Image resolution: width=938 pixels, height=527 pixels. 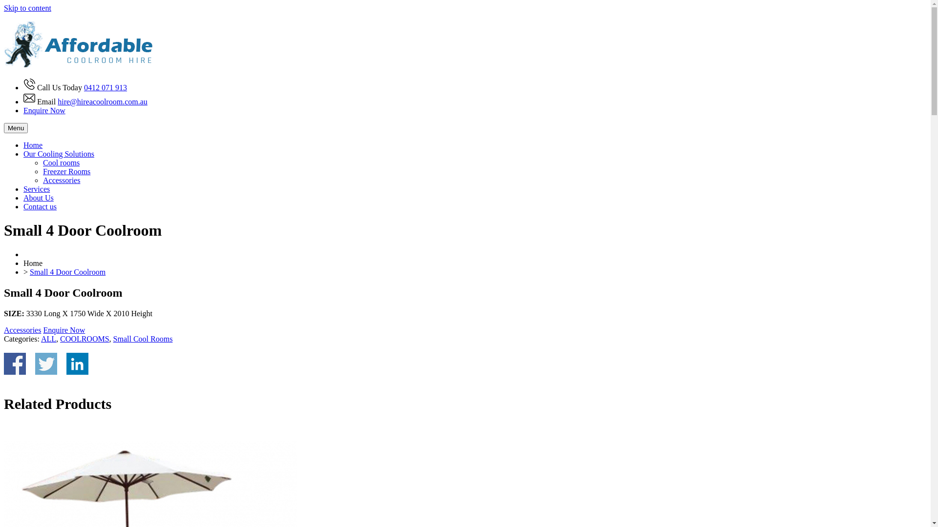 What do you see at coordinates (59, 154) in the screenshot?
I see `Our Cooling Solutions` at bounding box center [59, 154].